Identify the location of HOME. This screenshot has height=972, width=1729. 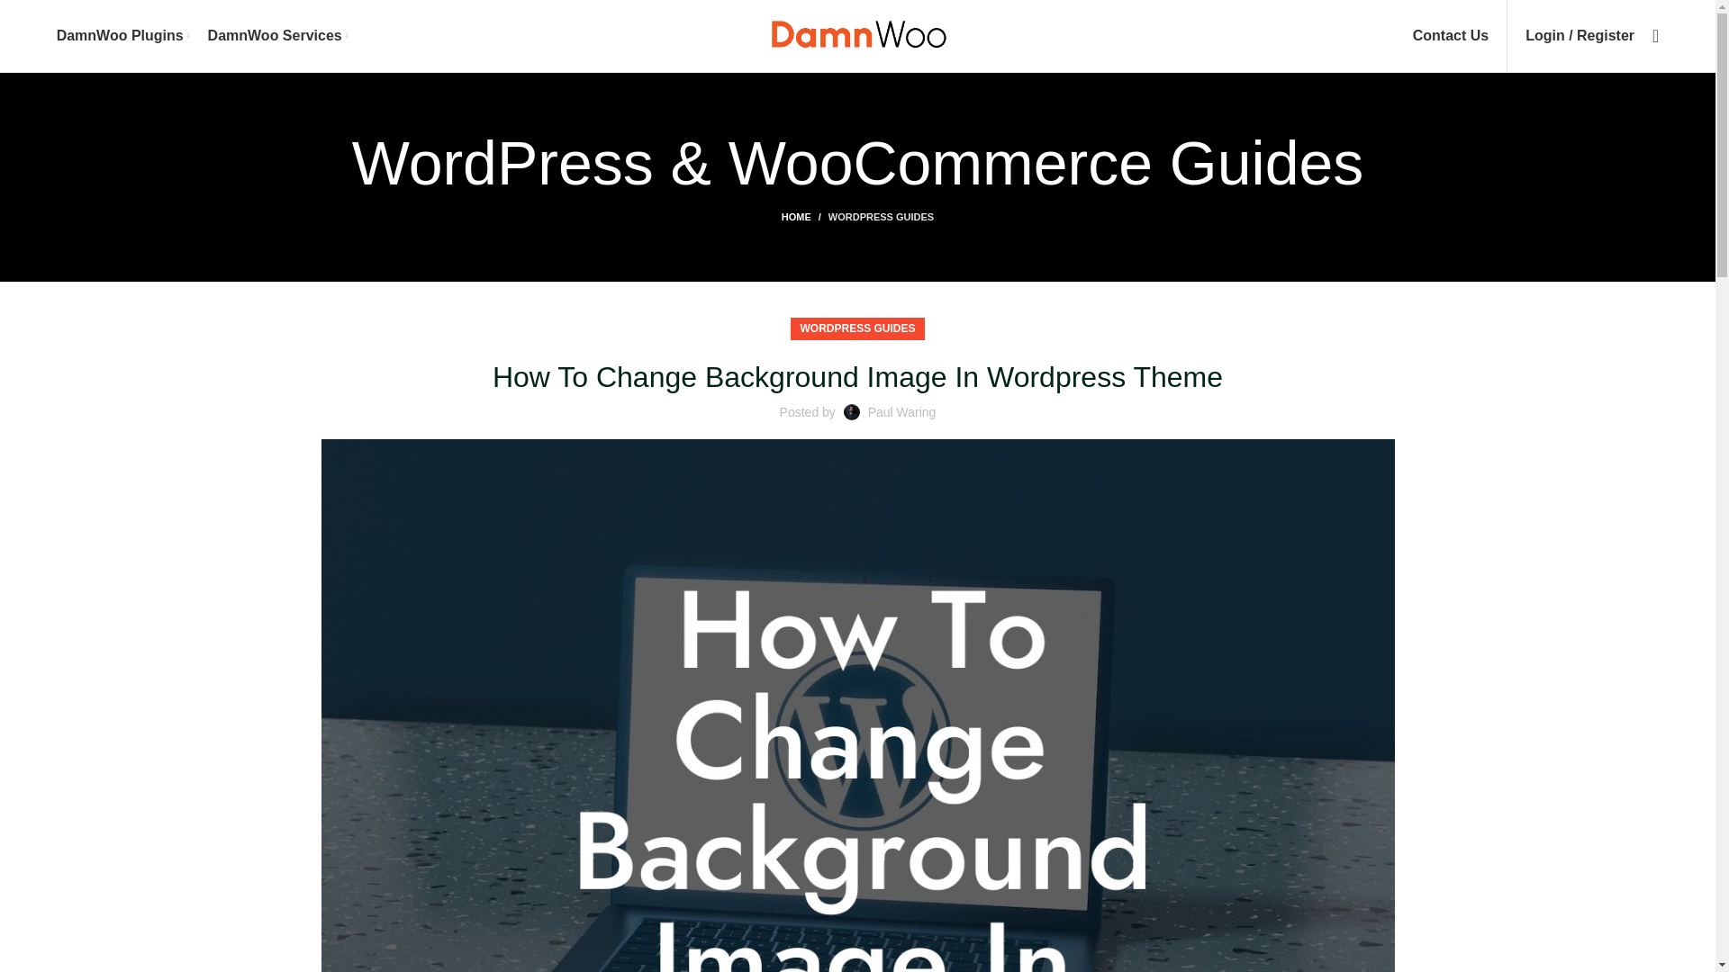
(804, 217).